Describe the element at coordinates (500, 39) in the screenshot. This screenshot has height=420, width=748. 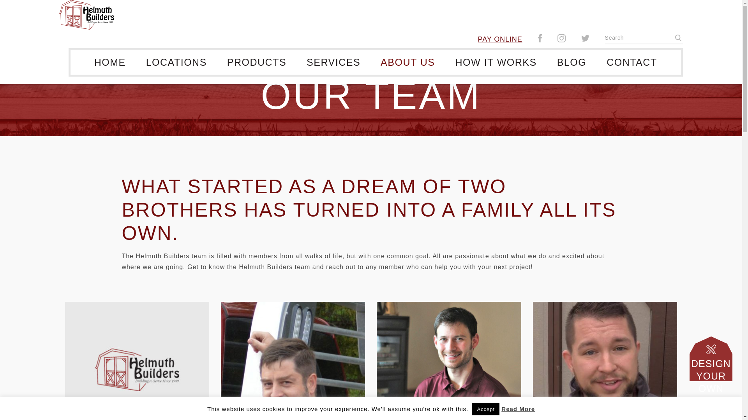
I see `PAY ONLINE` at that location.